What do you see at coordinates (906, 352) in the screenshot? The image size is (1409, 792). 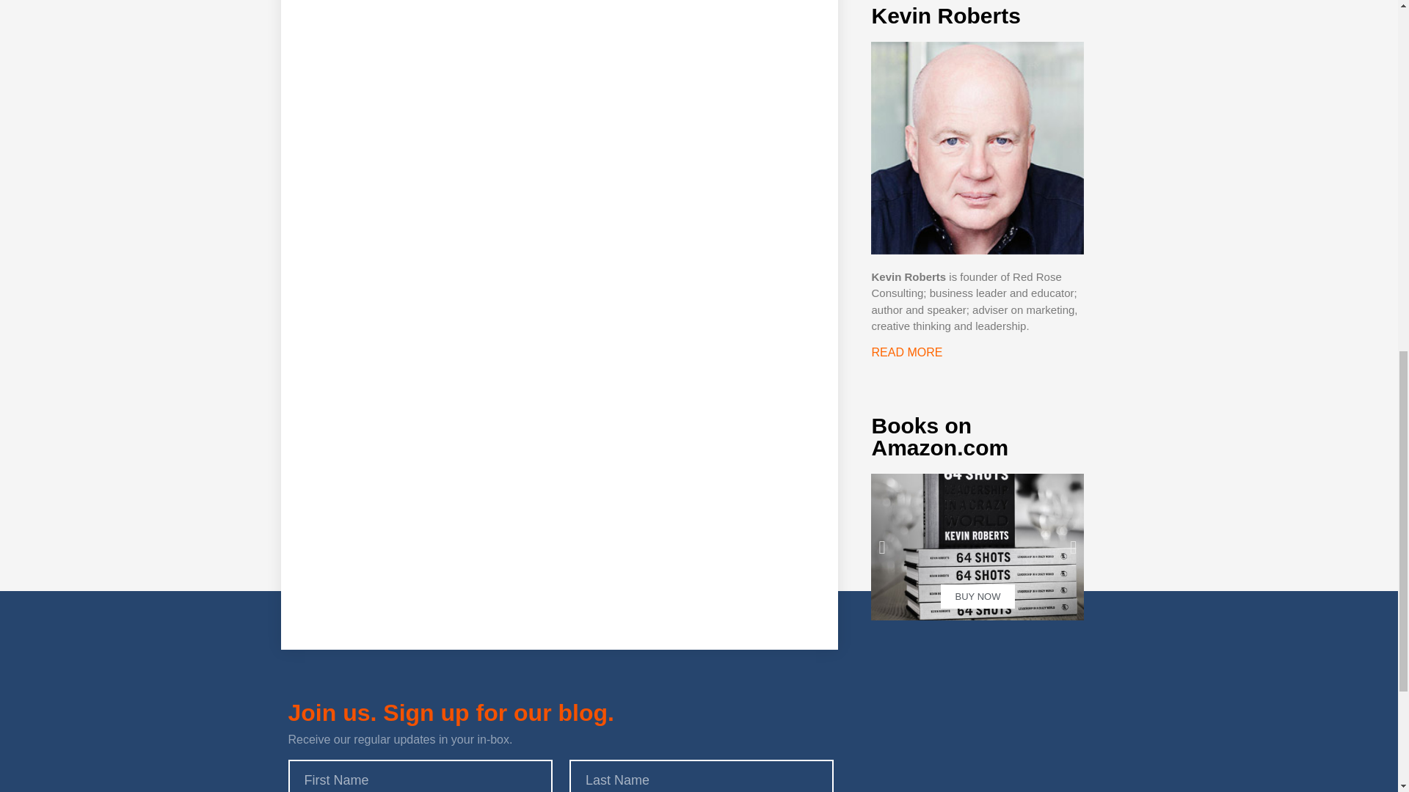 I see `READ MORE` at bounding box center [906, 352].